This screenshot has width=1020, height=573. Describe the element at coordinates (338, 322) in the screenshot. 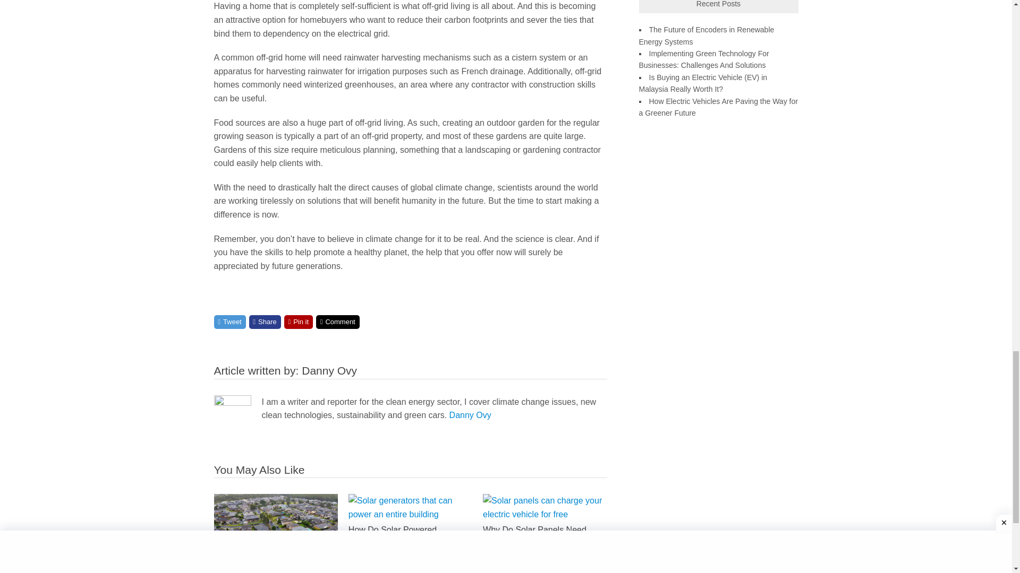

I see `Comment` at that location.